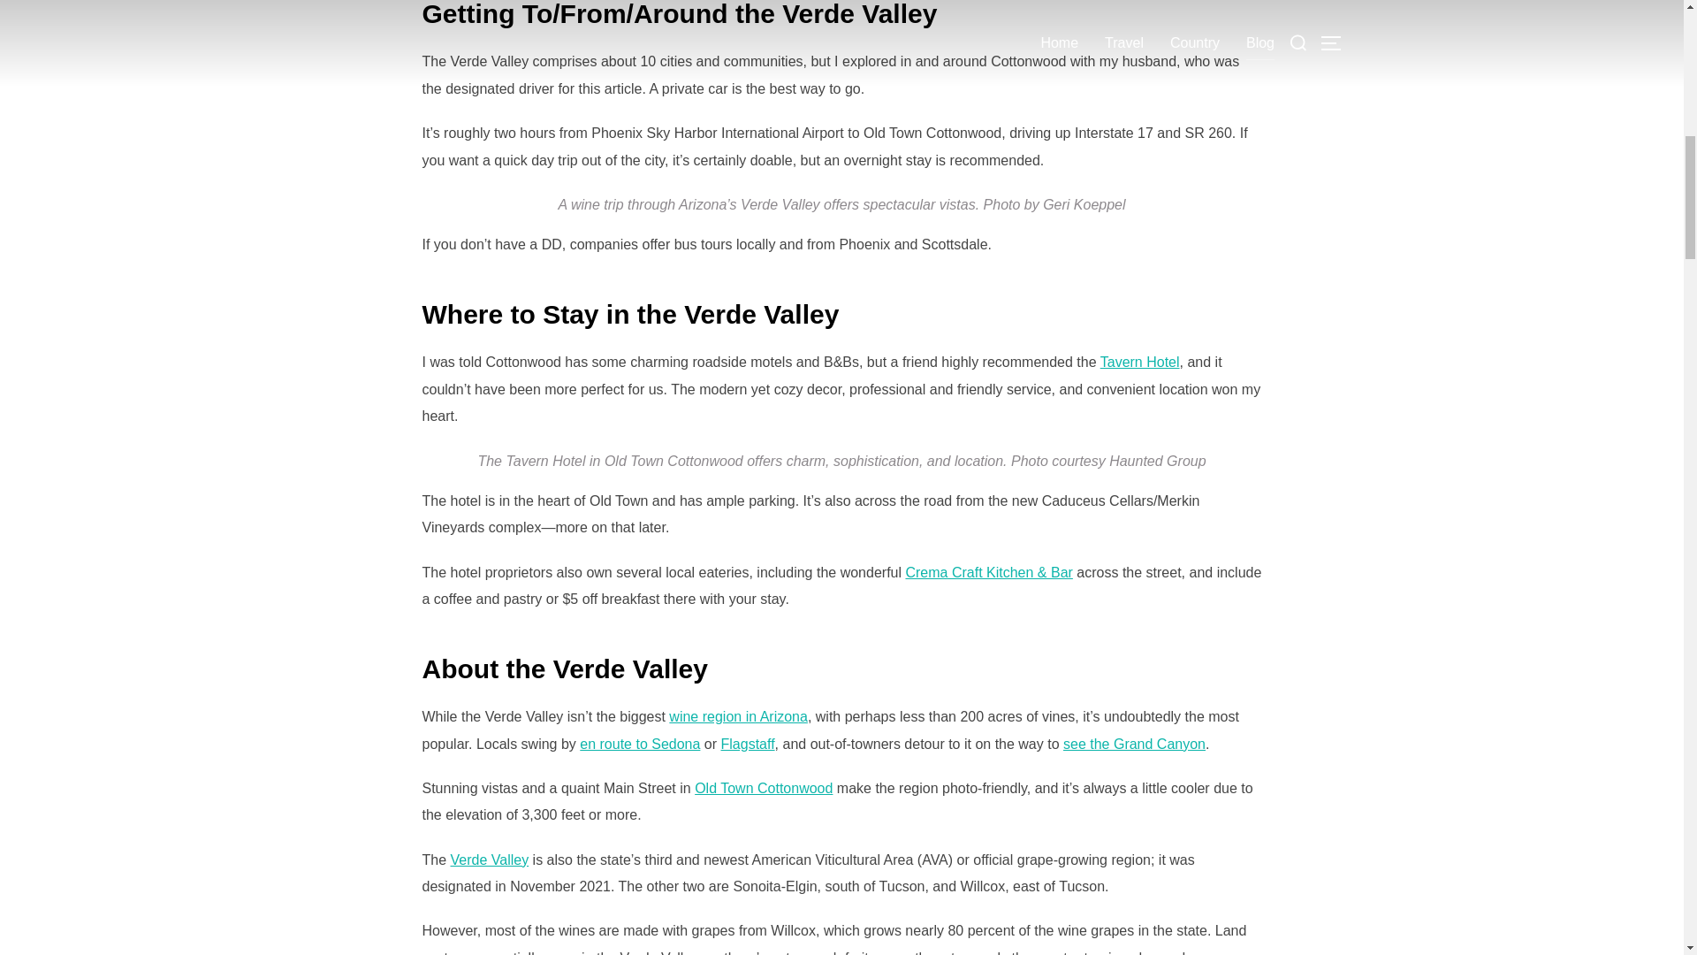 This screenshot has height=955, width=1697. I want to click on Old Town Cottonwood, so click(764, 788).